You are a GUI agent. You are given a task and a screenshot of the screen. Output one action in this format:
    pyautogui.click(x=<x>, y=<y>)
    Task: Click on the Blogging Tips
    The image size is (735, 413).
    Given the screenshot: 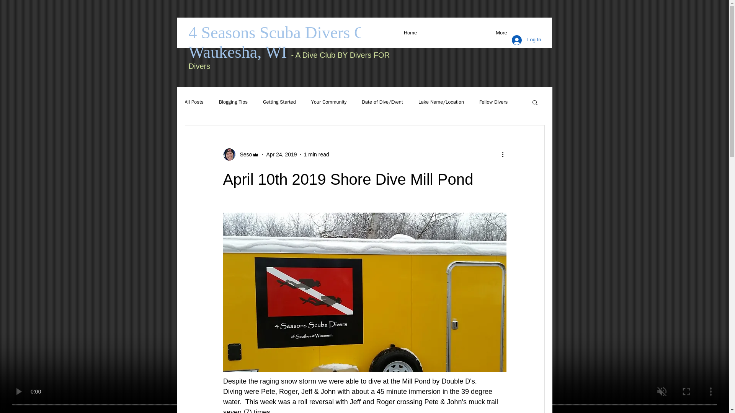 What is the action you would take?
    pyautogui.click(x=234, y=102)
    